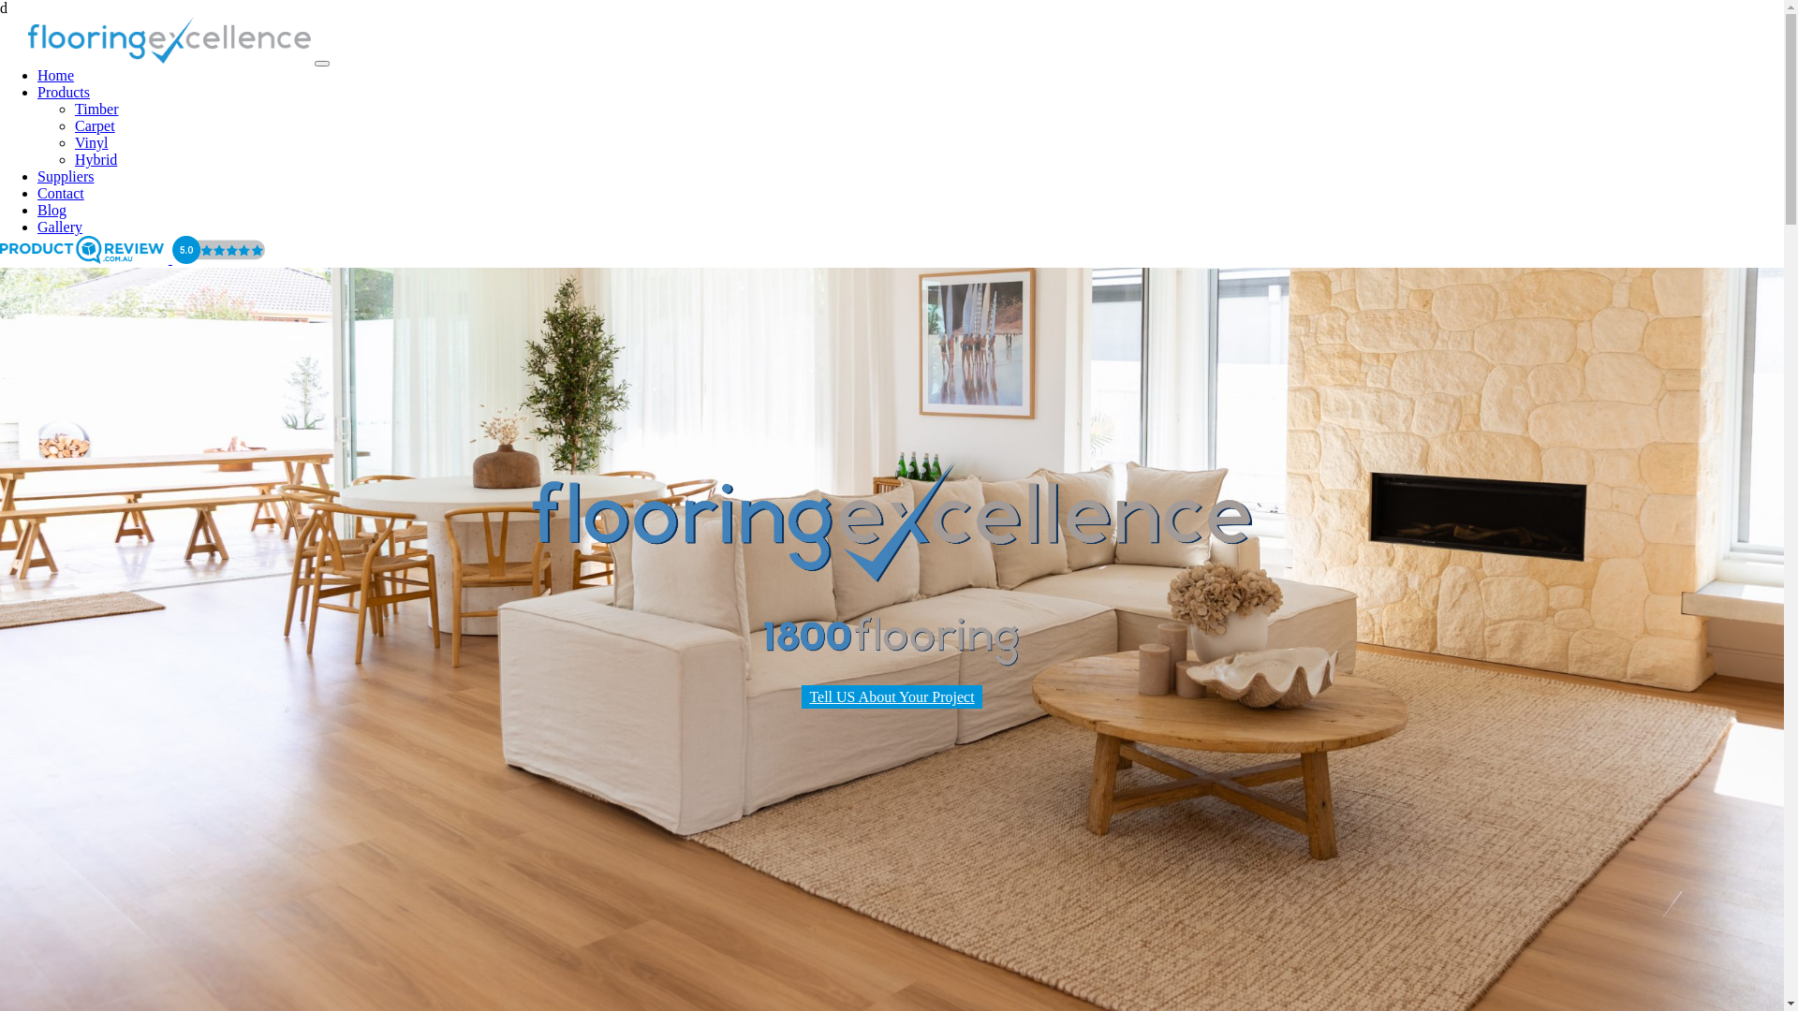  Describe the element at coordinates (52, 210) in the screenshot. I see `Blog` at that location.